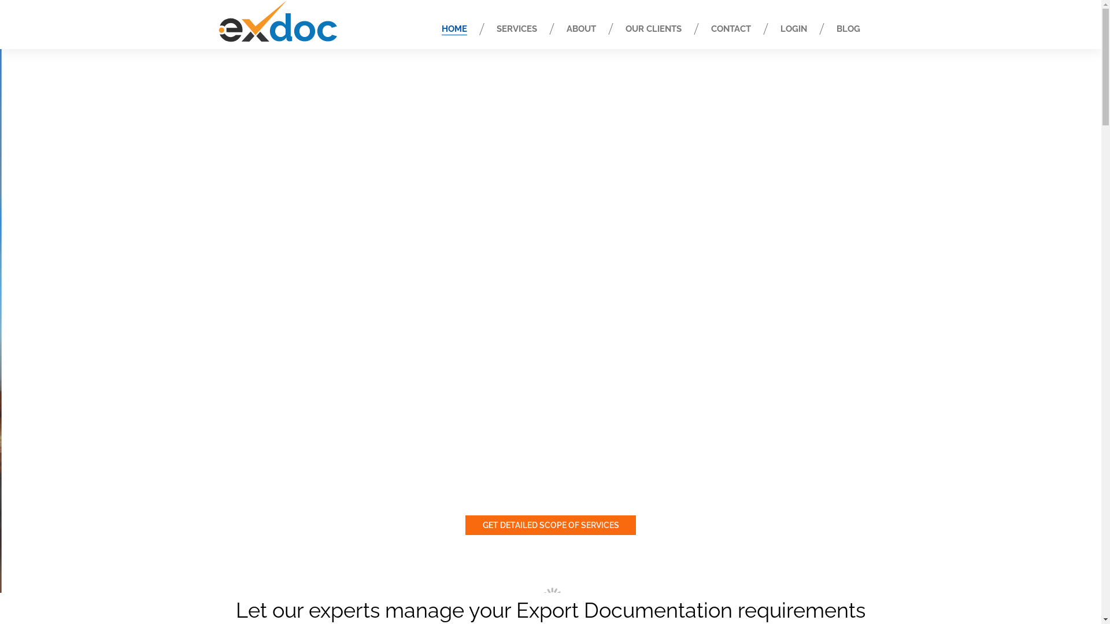  Describe the element at coordinates (516, 29) in the screenshot. I see `SERVICES` at that location.